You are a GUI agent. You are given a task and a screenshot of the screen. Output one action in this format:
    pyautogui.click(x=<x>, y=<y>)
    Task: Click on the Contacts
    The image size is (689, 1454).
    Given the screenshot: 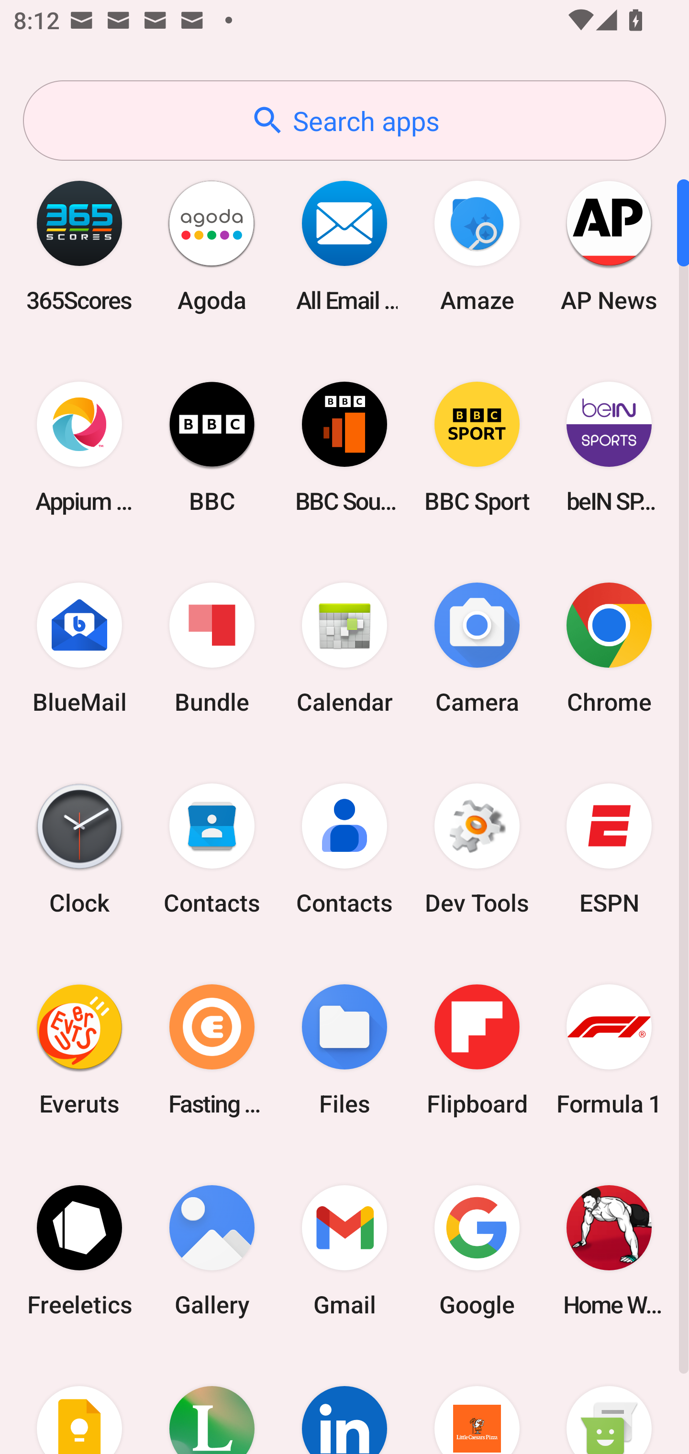 What is the action you would take?
    pyautogui.click(x=212, y=849)
    